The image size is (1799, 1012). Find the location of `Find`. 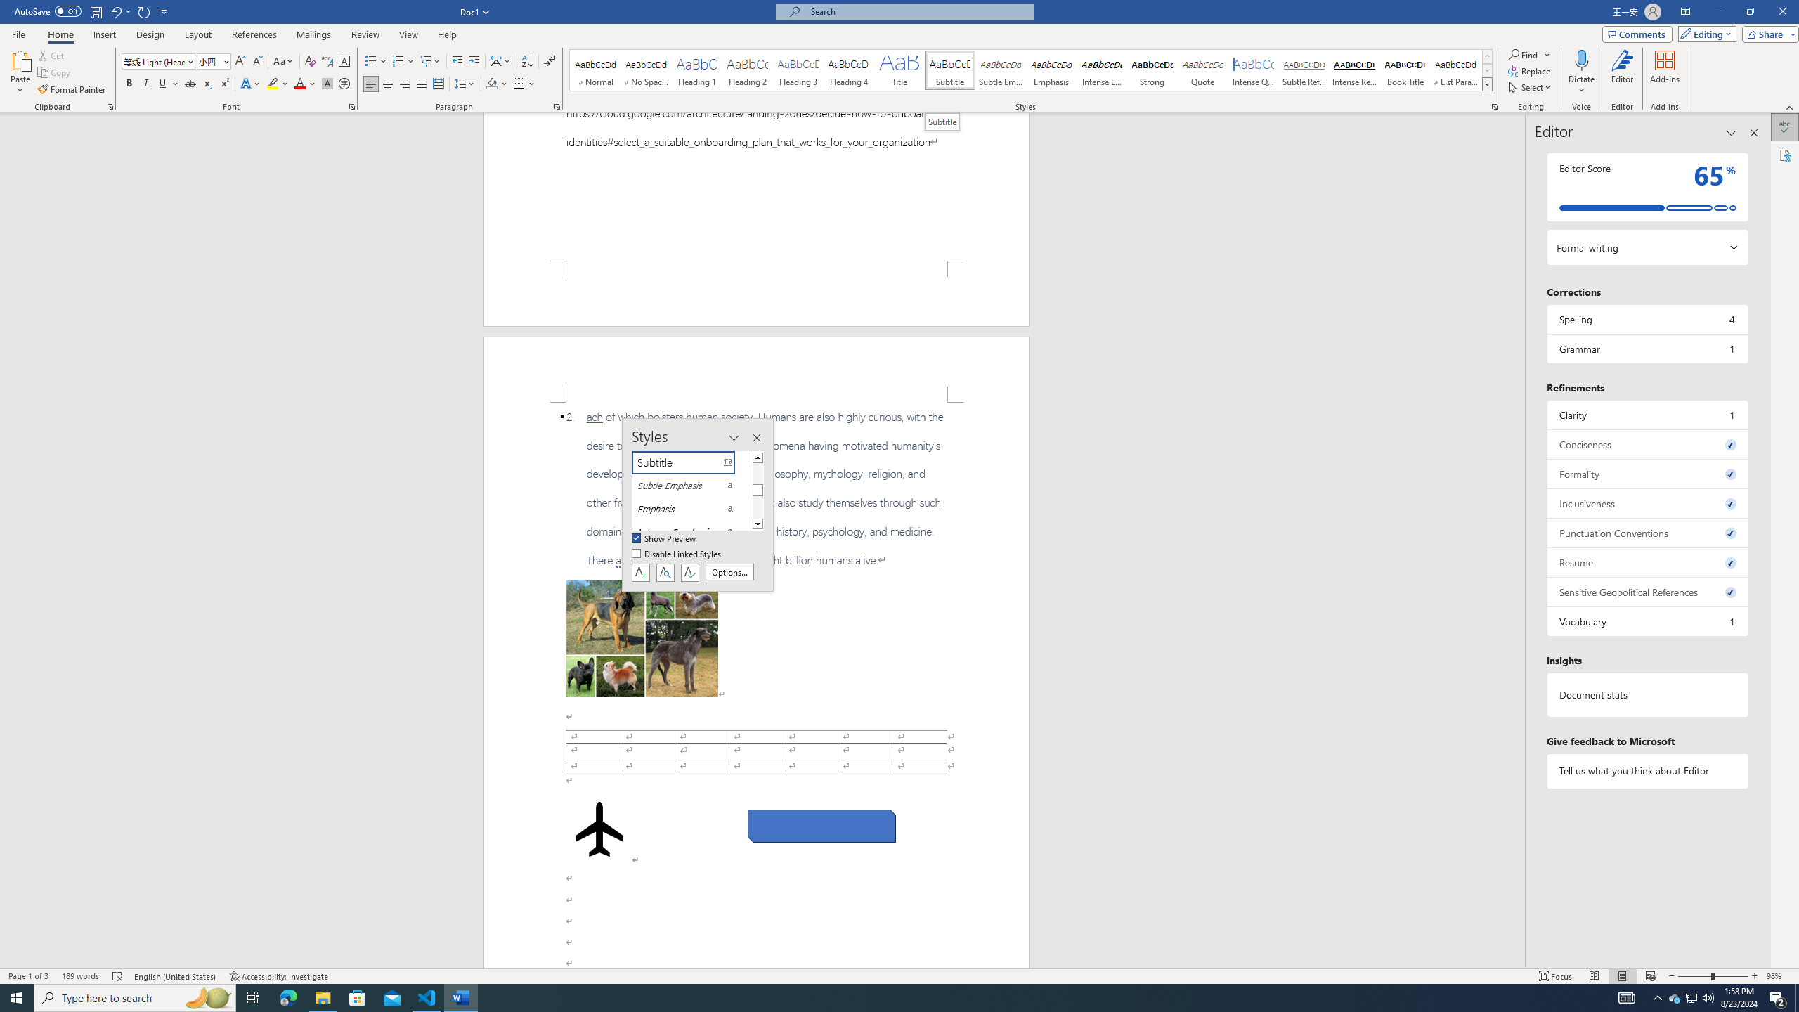

Find is located at coordinates (1524, 55).